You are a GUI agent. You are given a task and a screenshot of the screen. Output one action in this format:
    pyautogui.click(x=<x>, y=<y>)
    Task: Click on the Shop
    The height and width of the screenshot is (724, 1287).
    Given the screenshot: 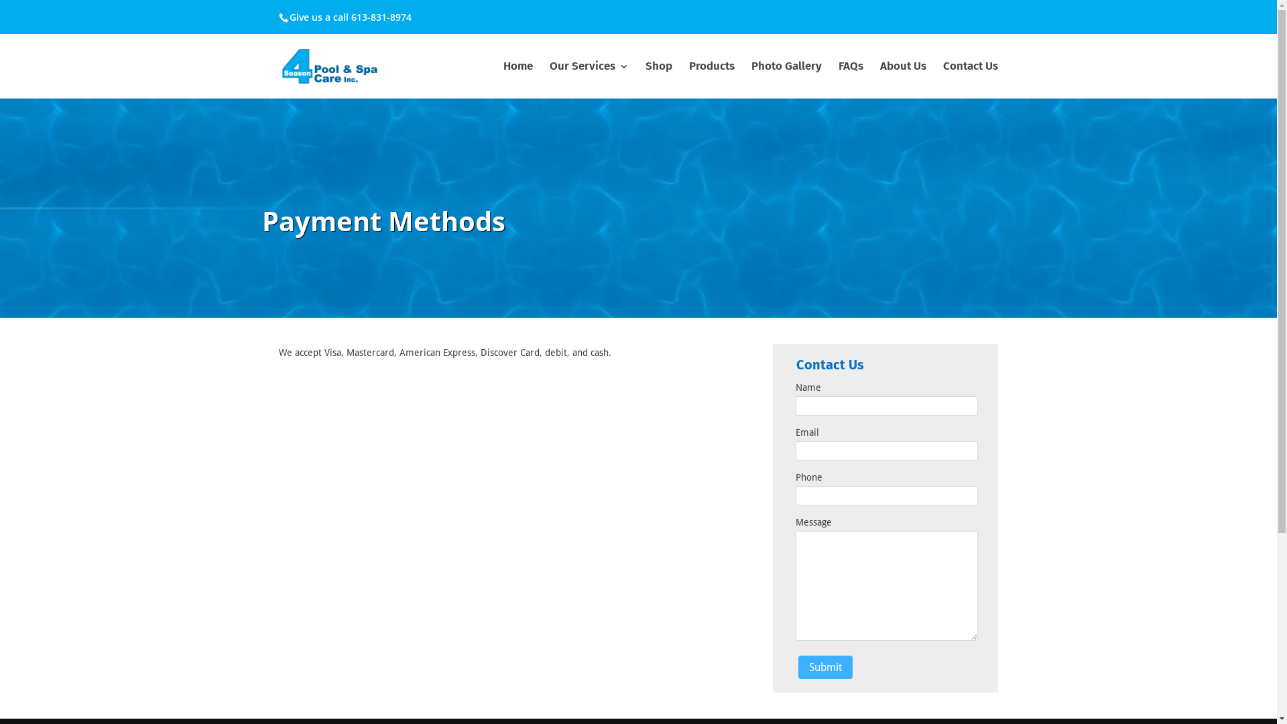 What is the action you would take?
    pyautogui.click(x=658, y=80)
    